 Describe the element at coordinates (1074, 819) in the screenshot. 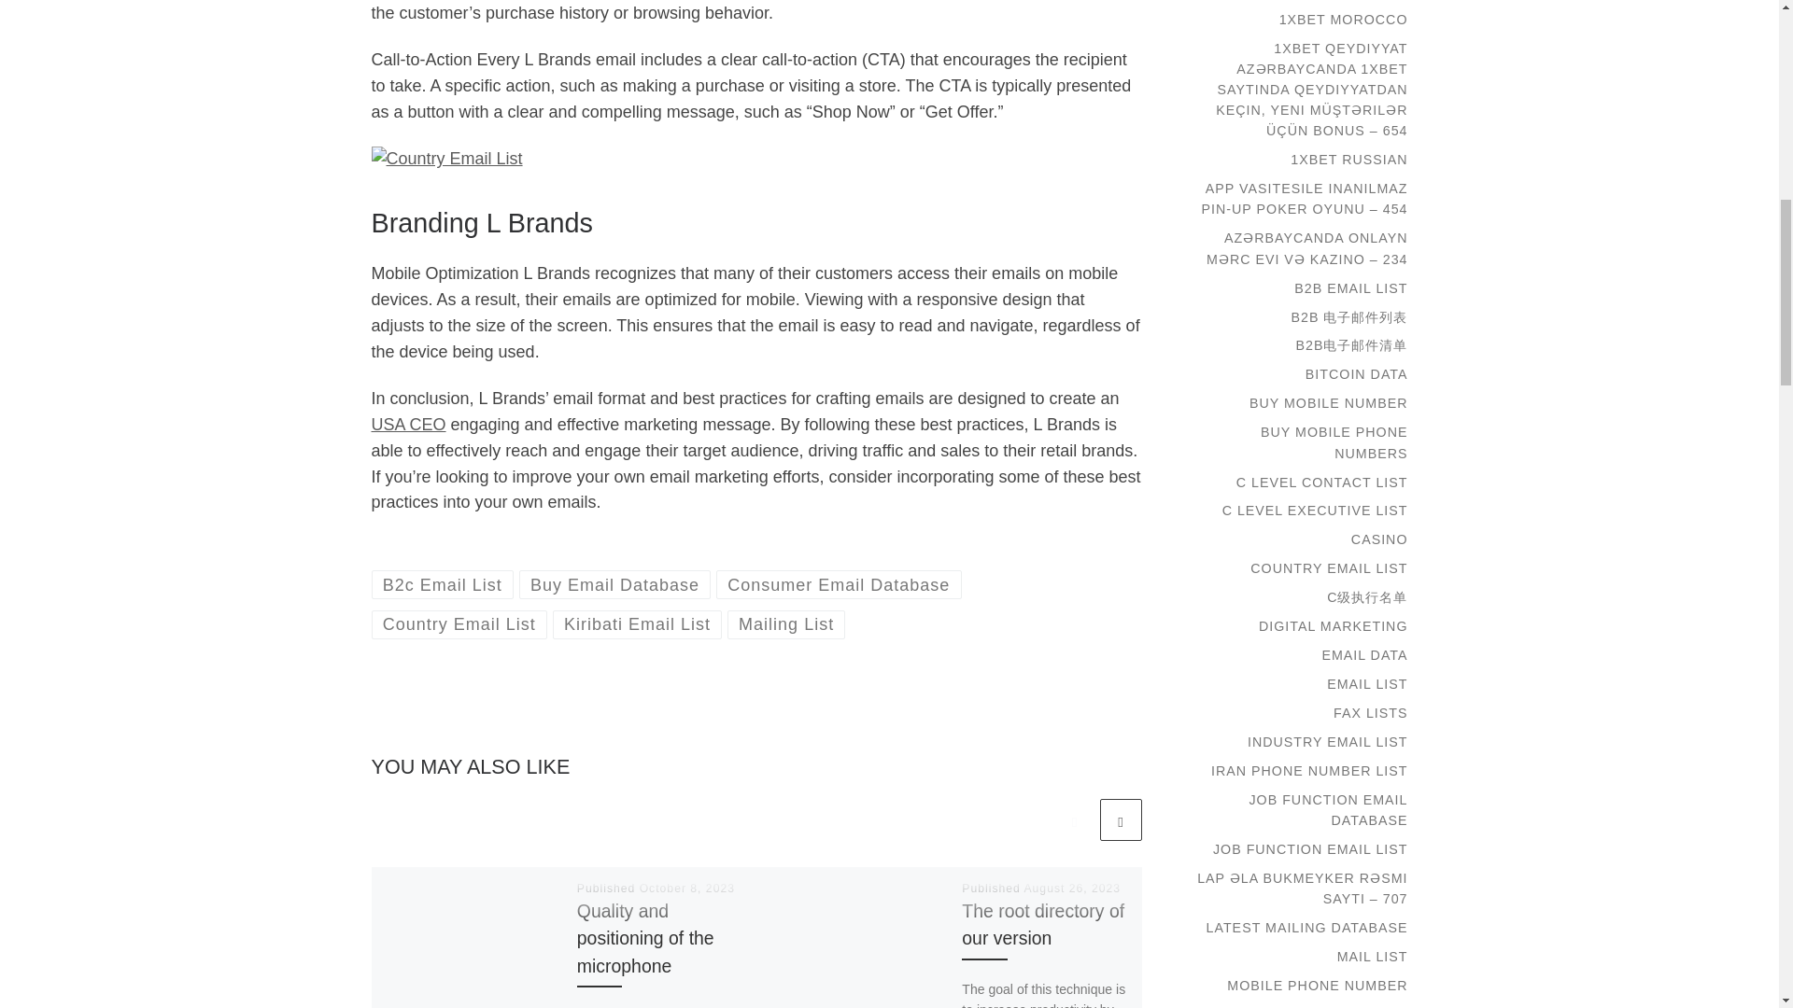

I see `Previous related articles` at that location.